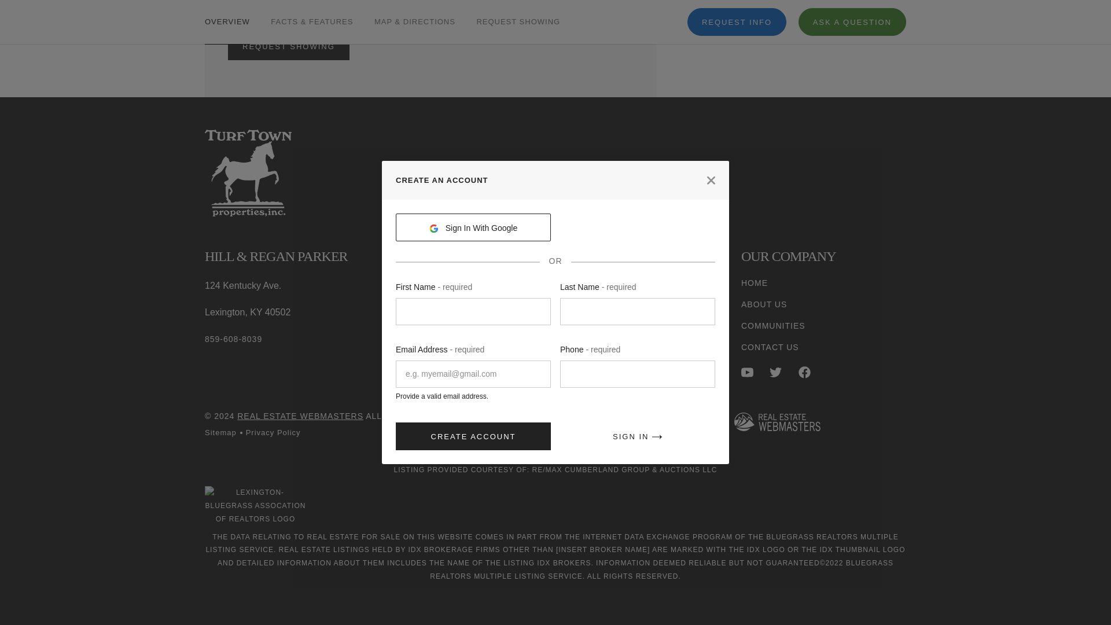 The image size is (1111, 625). I want to click on YOUTUBE, so click(746, 372).